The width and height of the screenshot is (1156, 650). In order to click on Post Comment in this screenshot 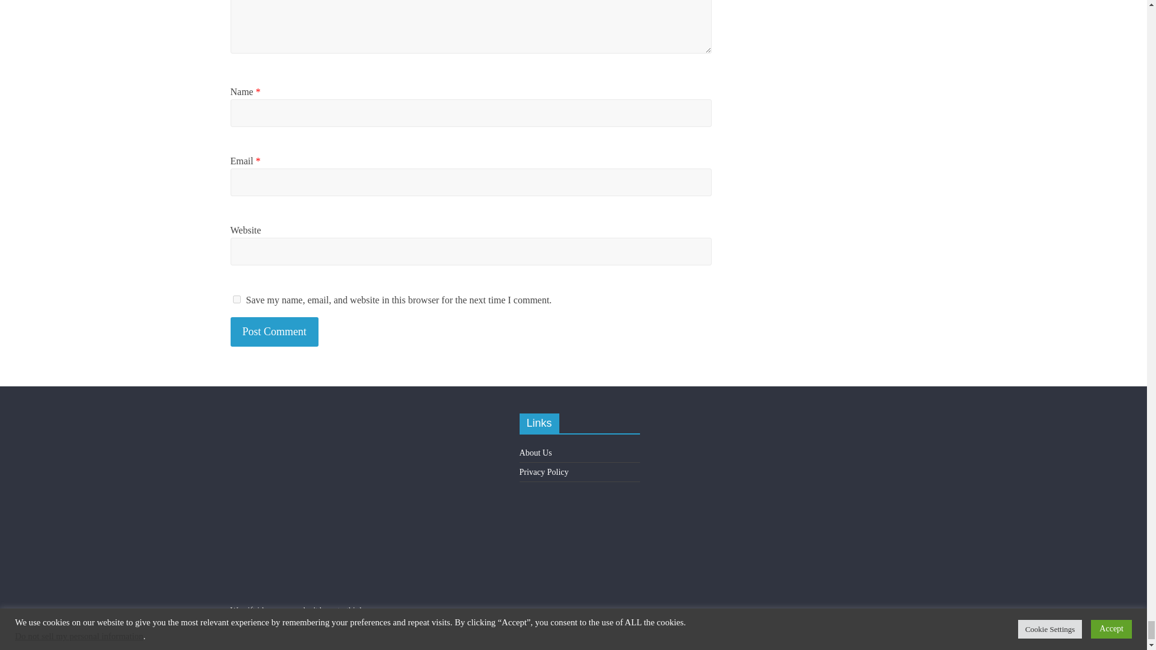, I will do `click(275, 332)`.